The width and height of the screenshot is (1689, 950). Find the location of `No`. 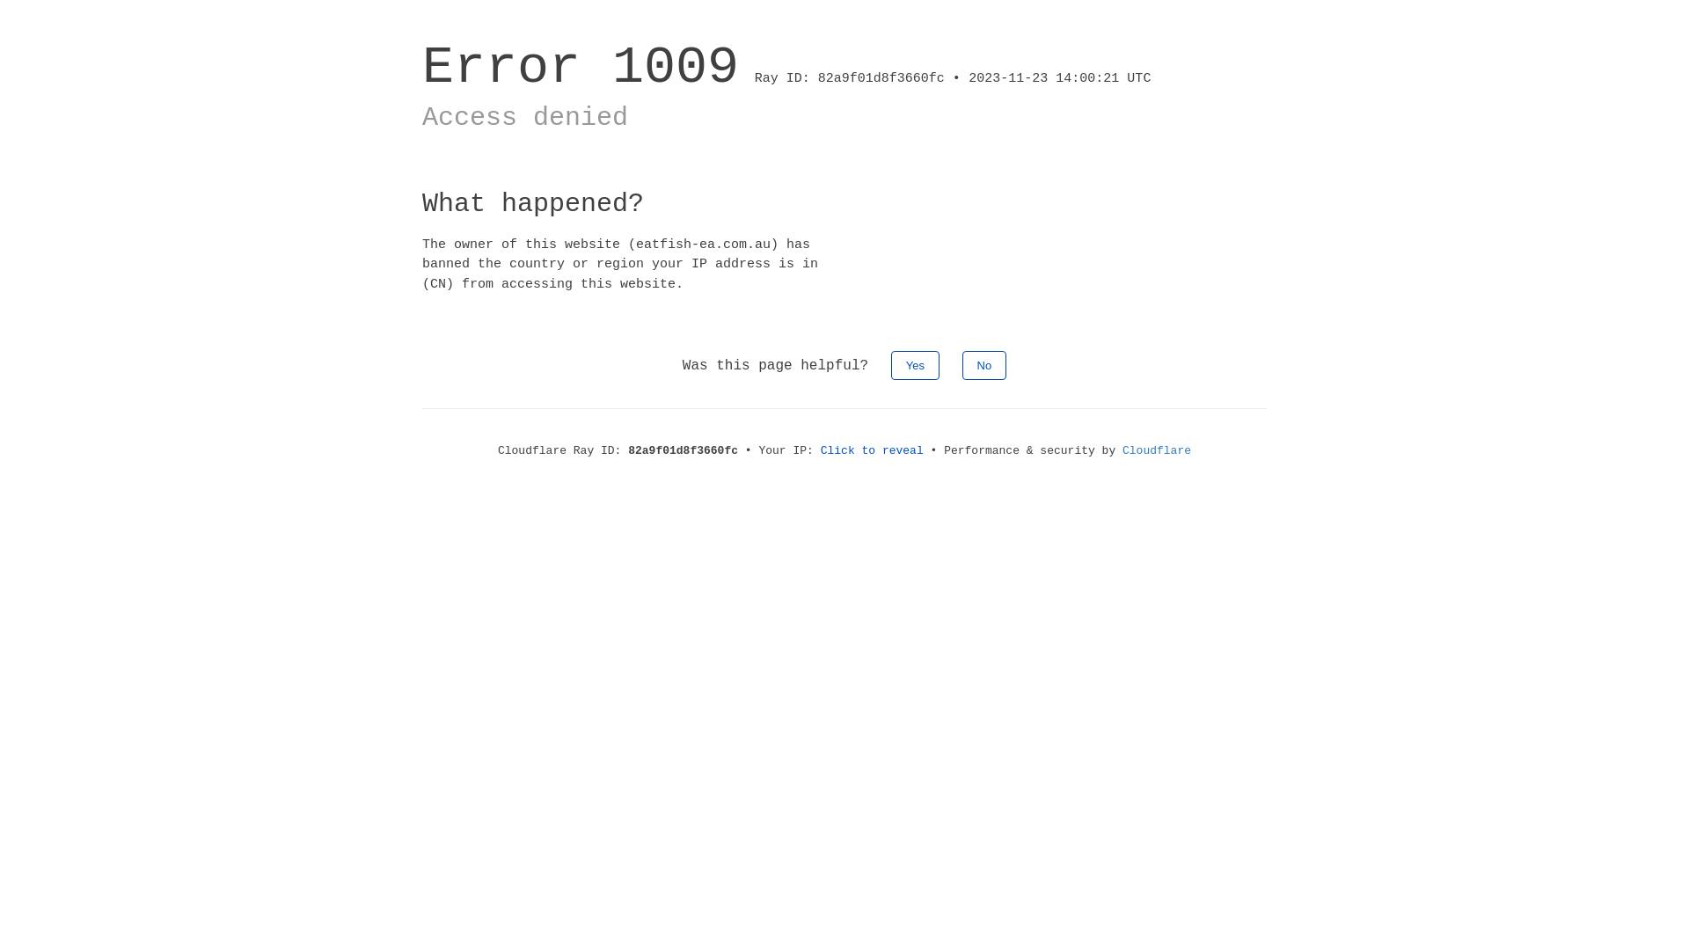

No is located at coordinates (985, 366).